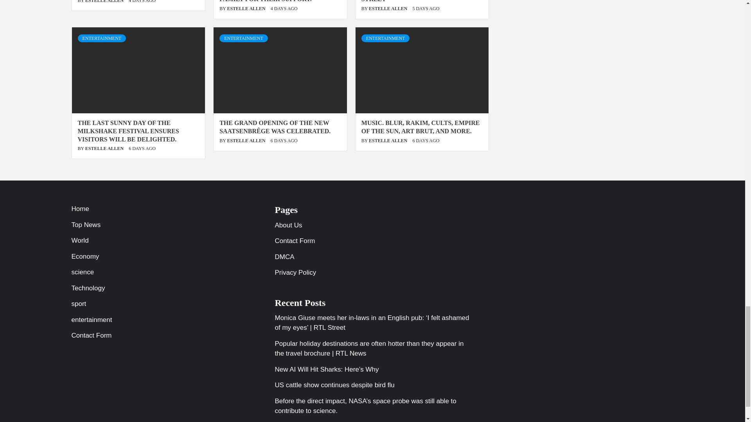  I want to click on ESTELLE ALLEN, so click(246, 9).